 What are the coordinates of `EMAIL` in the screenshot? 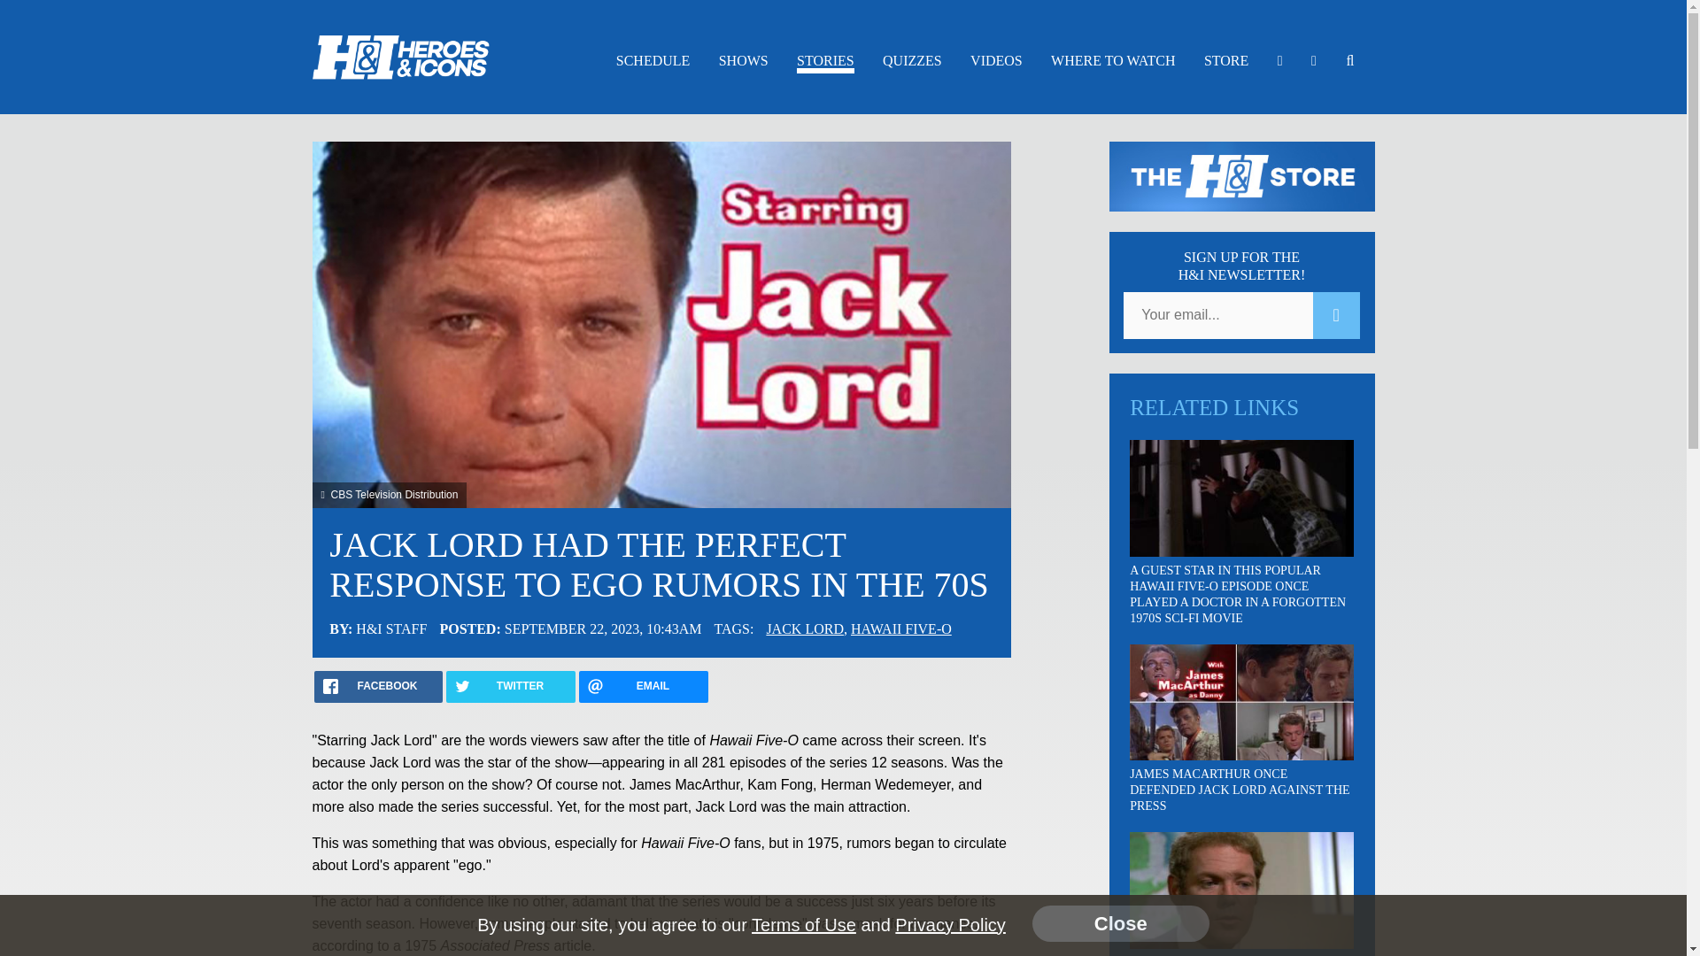 It's located at (644, 687).